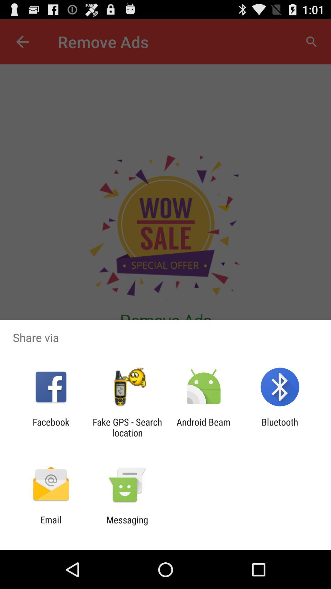 The width and height of the screenshot is (331, 589). I want to click on click app to the left of fake gps search app, so click(51, 427).